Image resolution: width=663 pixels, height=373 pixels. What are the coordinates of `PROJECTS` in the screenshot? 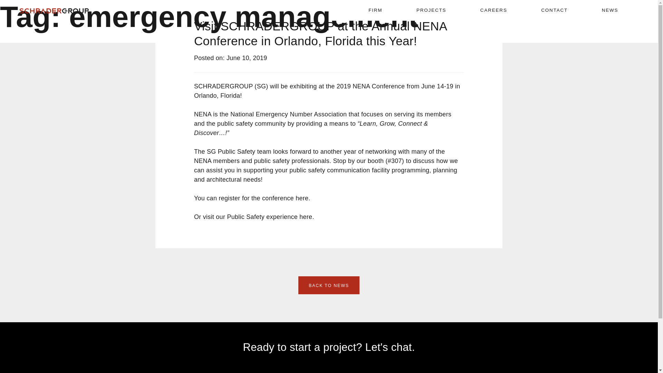 It's located at (431, 10).